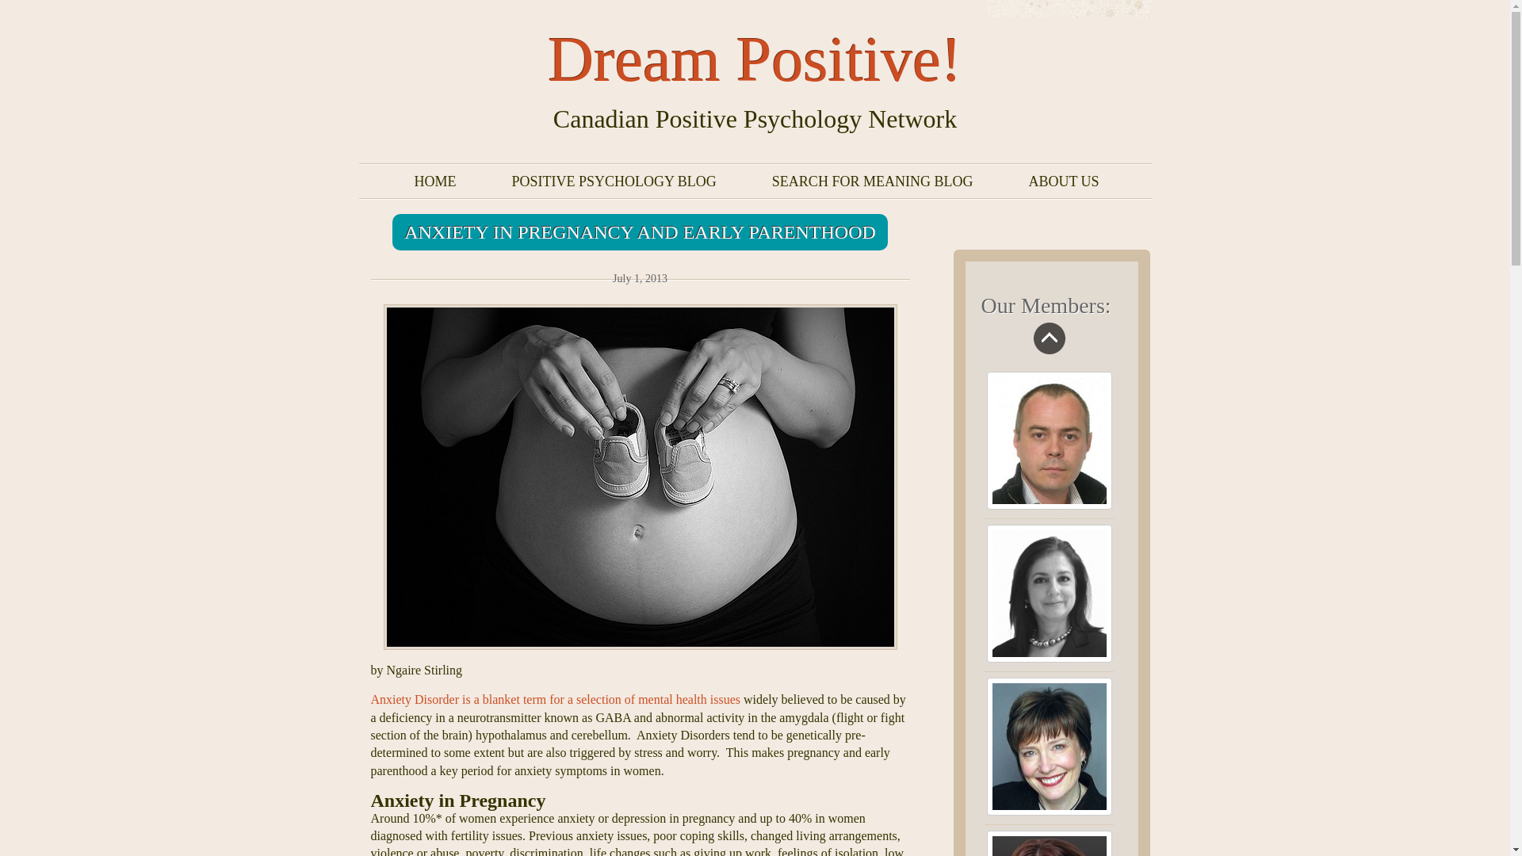 The width and height of the screenshot is (1522, 856). What do you see at coordinates (755, 59) in the screenshot?
I see `Dream Positive!` at bounding box center [755, 59].